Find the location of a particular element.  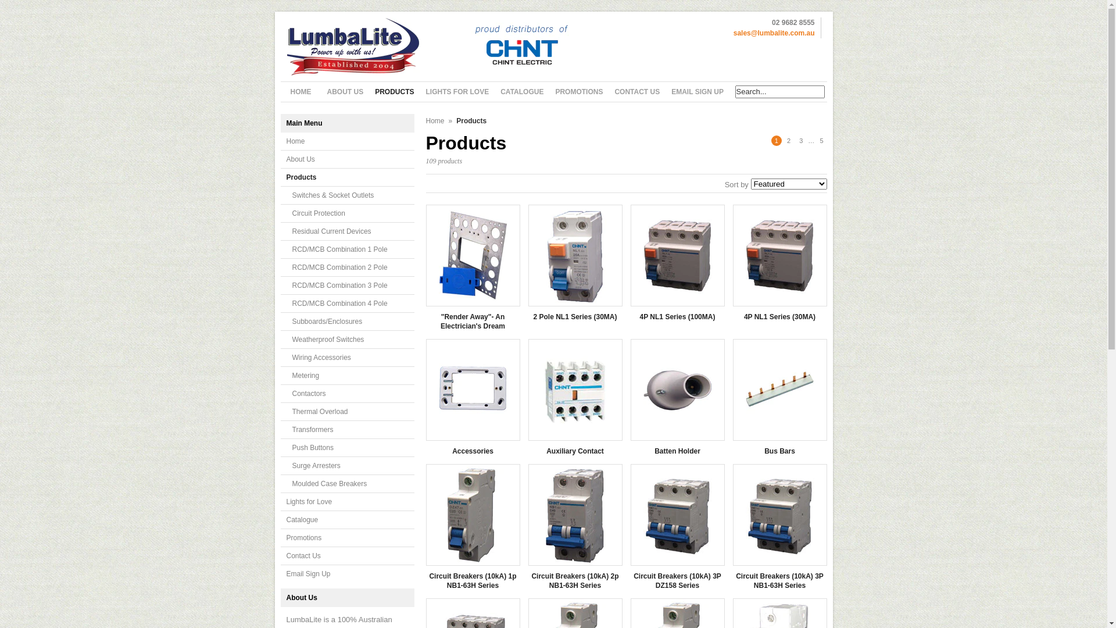

Wiring Accessories is located at coordinates (347, 358).